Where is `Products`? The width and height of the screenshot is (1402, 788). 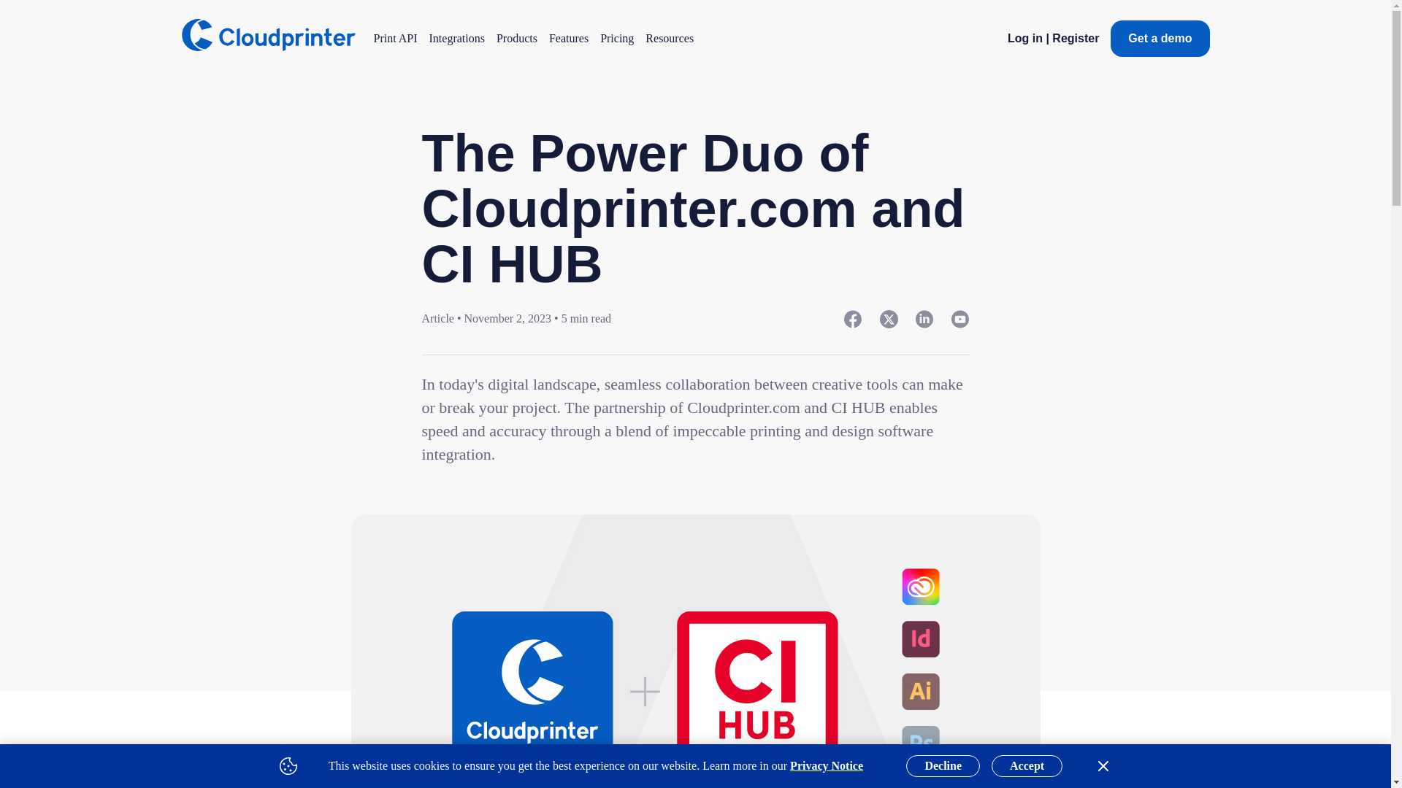 Products is located at coordinates (516, 38).